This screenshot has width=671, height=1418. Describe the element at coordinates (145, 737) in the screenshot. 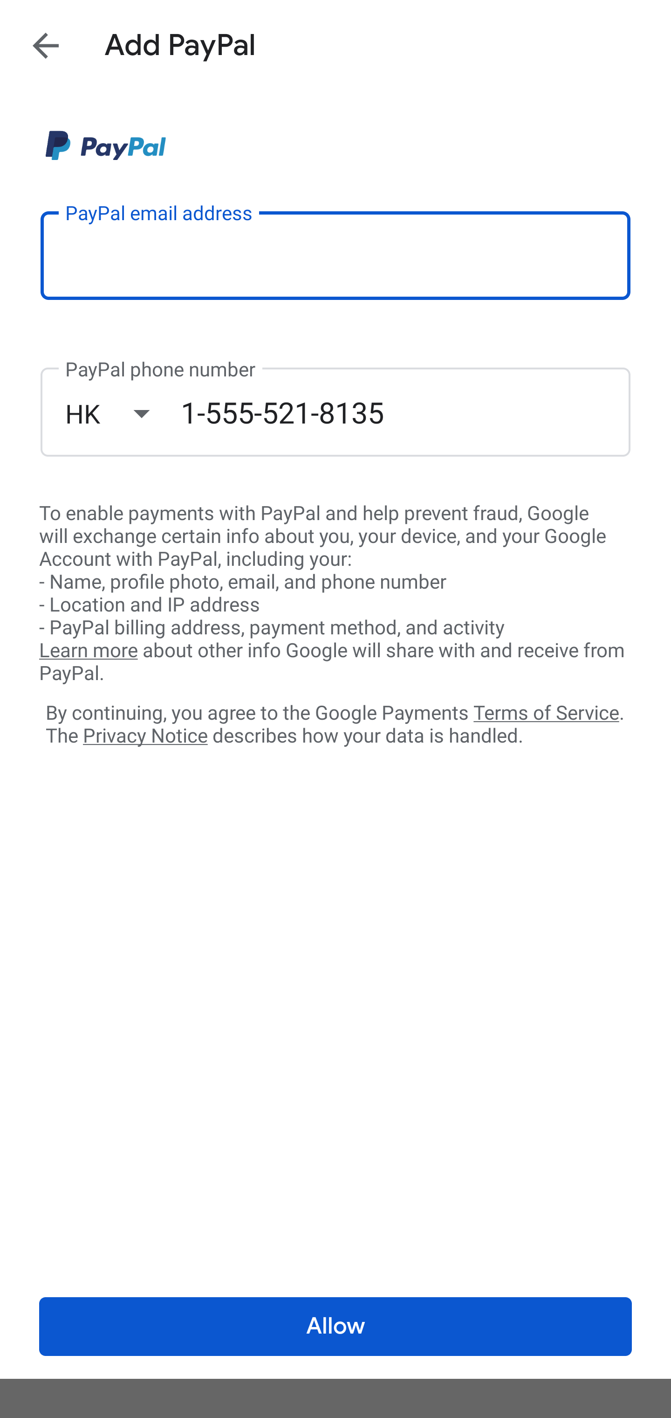

I see `Privacy Notice` at that location.